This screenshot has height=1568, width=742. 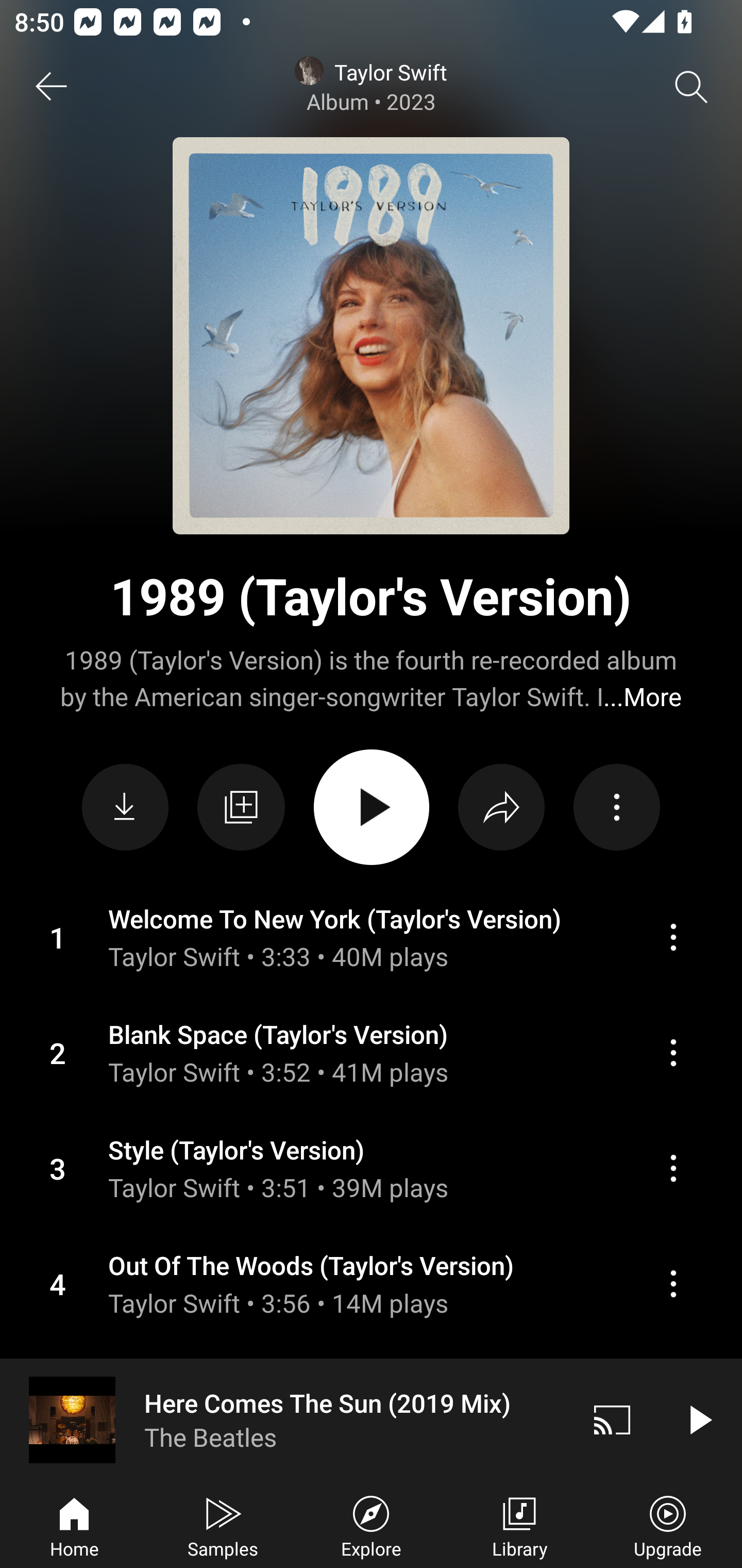 I want to click on Here Comes The Sun (2019 Mix) The Beatles, so click(x=284, y=1419).